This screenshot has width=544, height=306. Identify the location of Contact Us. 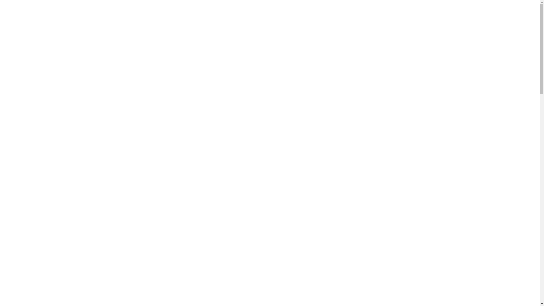
(23, 257).